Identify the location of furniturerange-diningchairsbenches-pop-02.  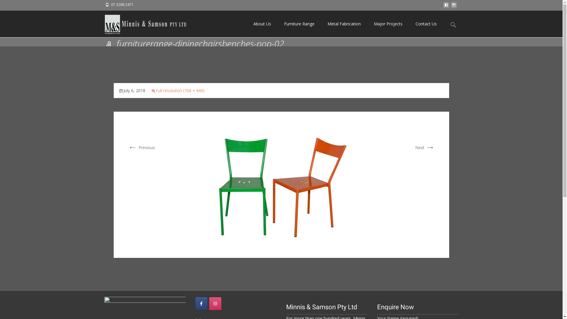
(281, 184).